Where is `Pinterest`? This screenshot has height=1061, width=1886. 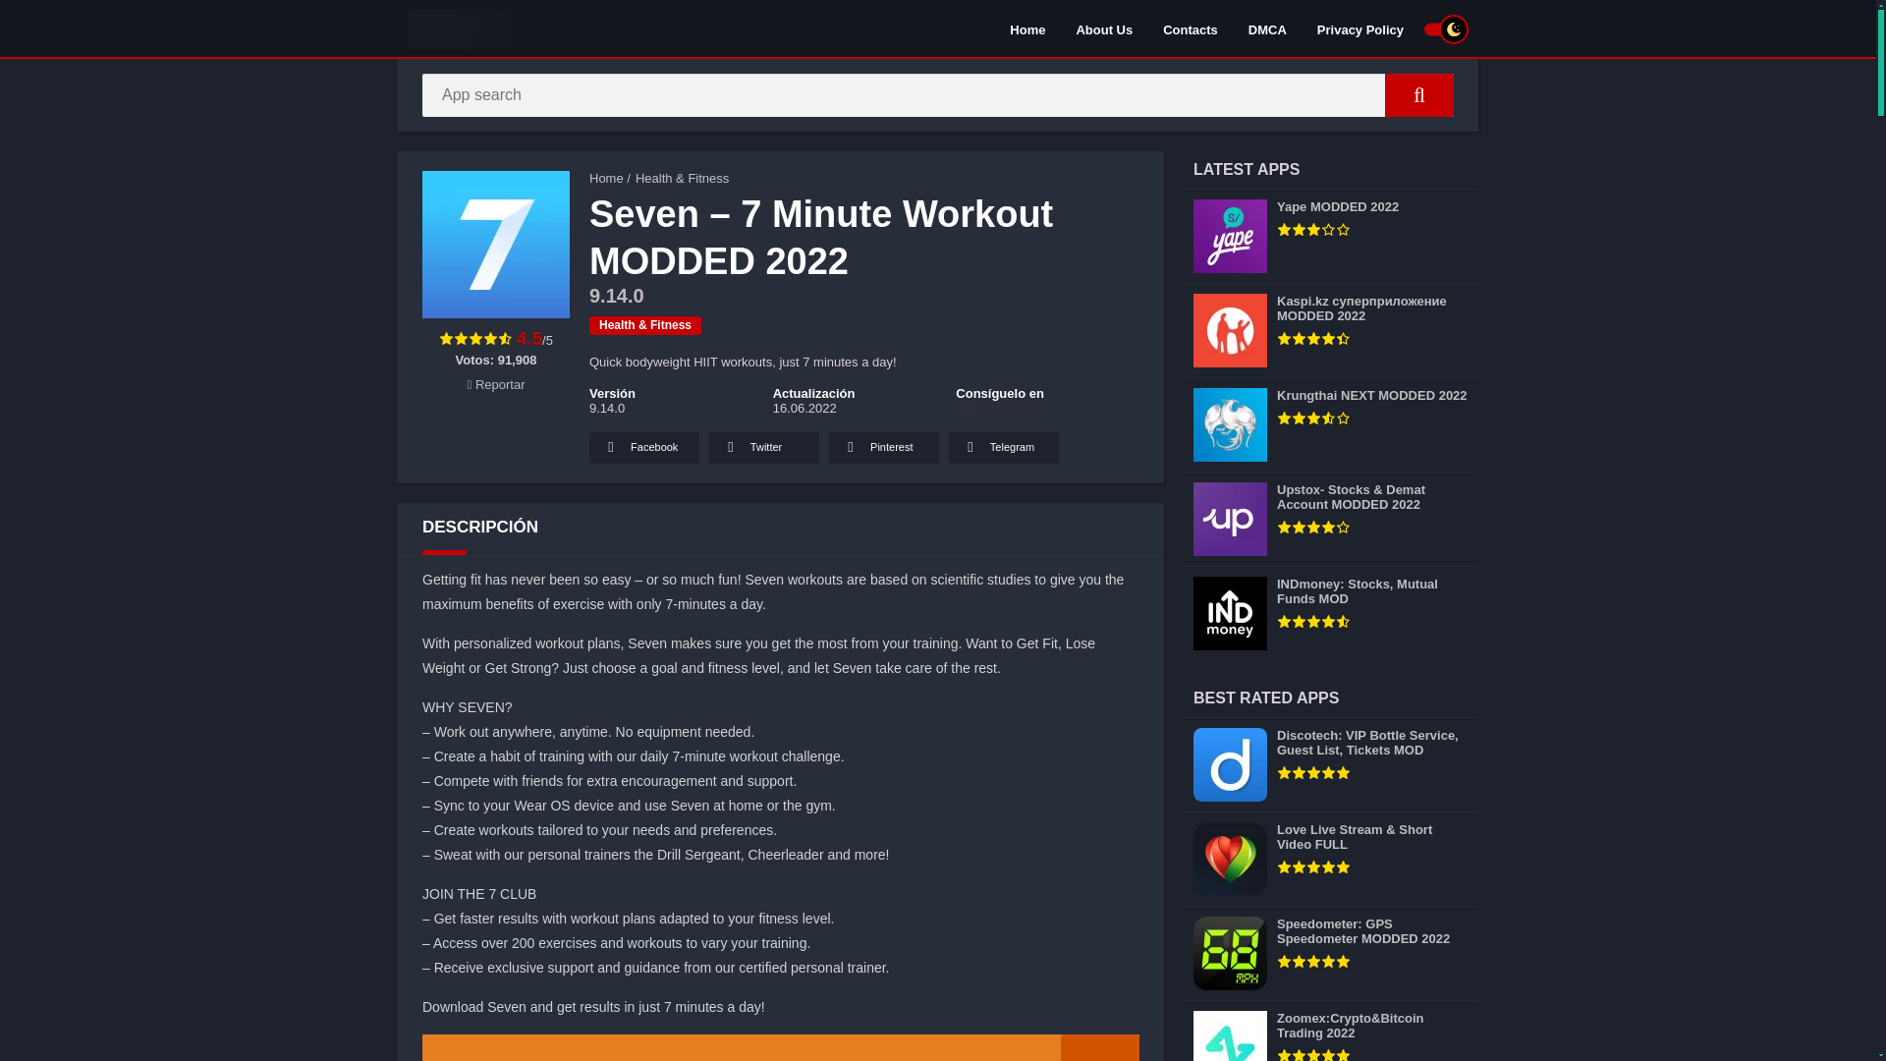
Pinterest is located at coordinates (884, 447).